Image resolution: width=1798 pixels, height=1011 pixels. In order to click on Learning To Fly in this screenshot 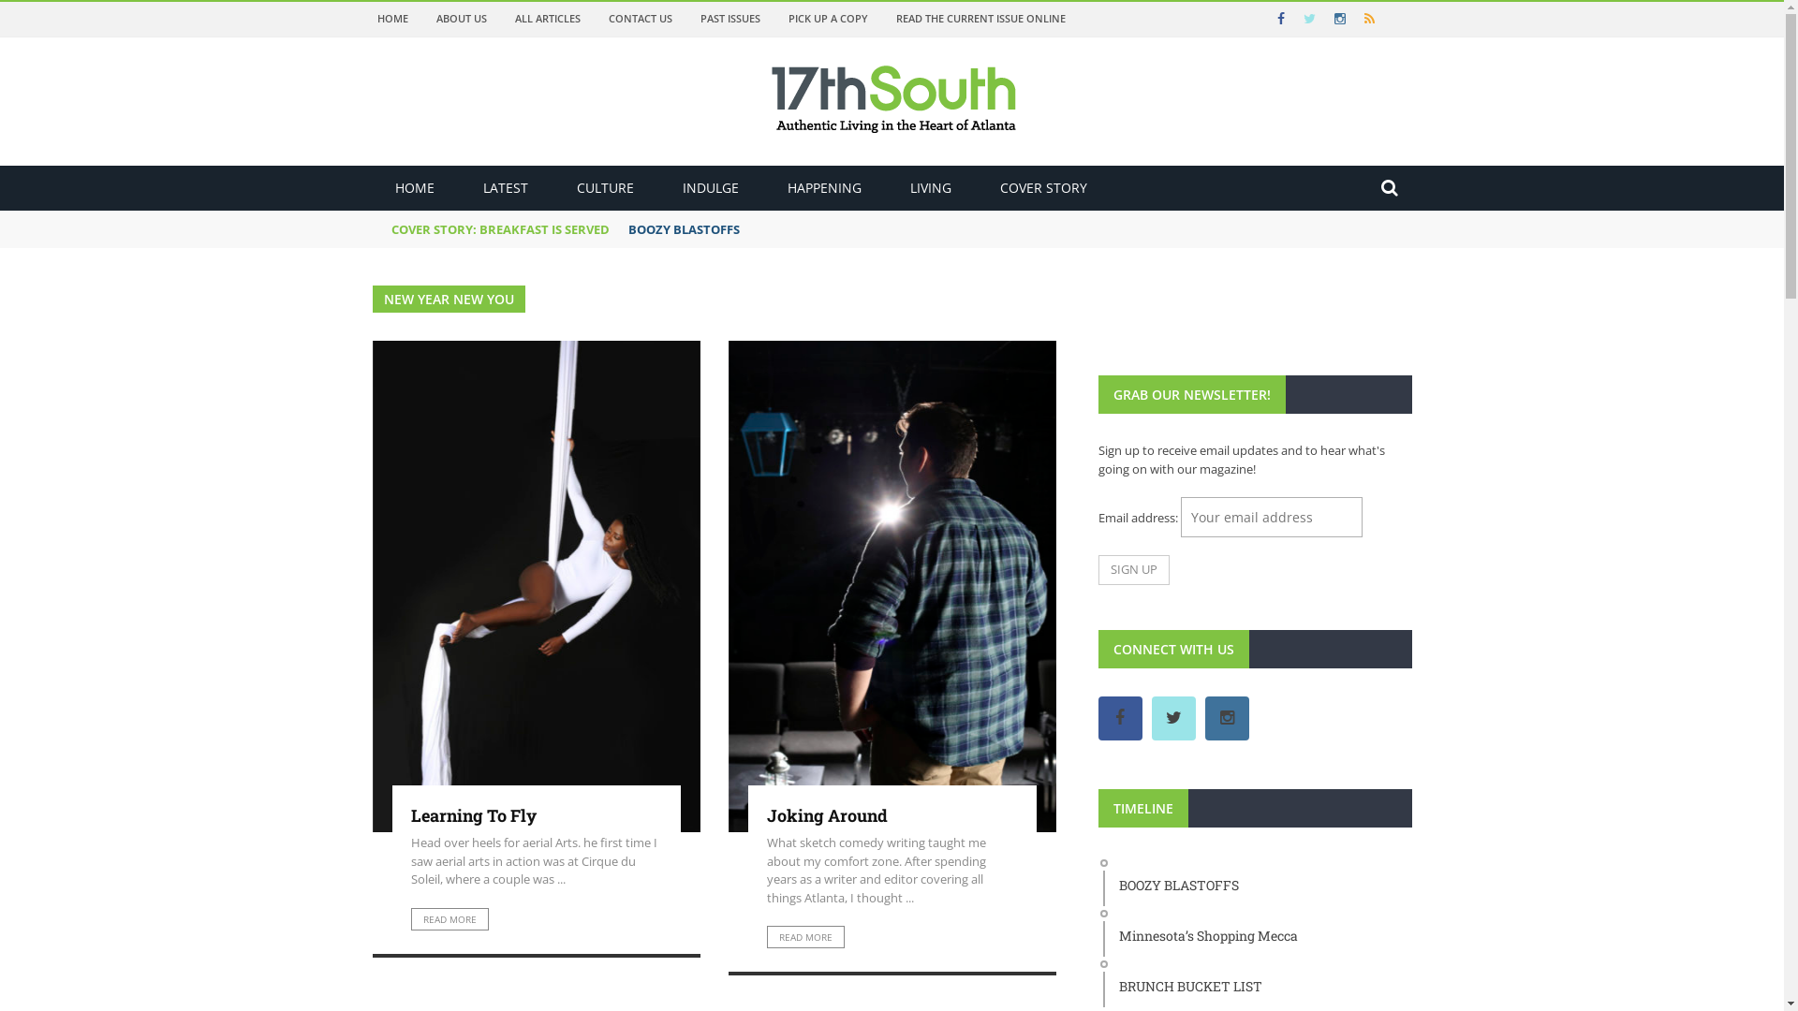, I will do `click(473, 814)`.